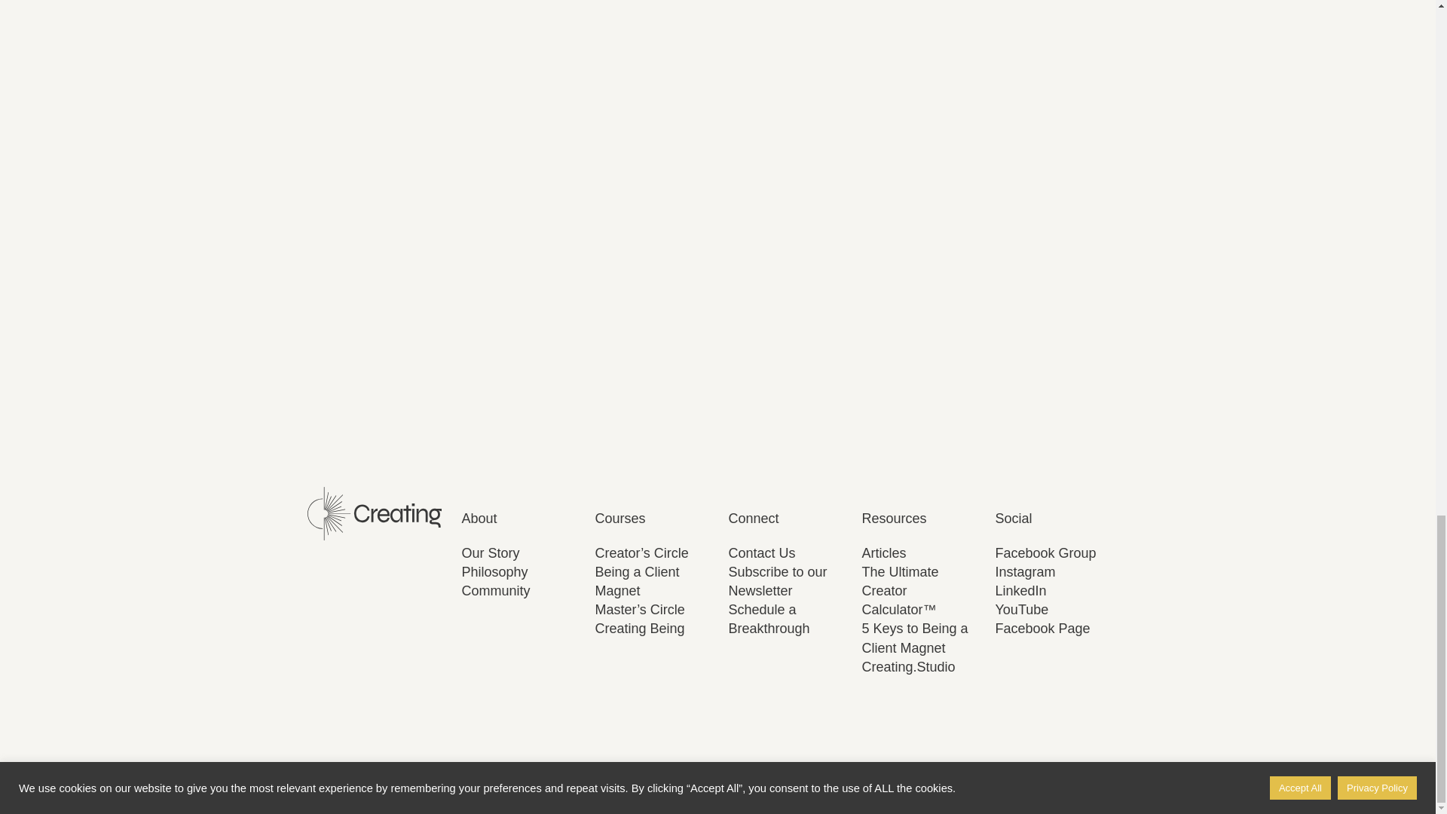 This screenshot has height=814, width=1447. I want to click on Philosophy, so click(494, 571).